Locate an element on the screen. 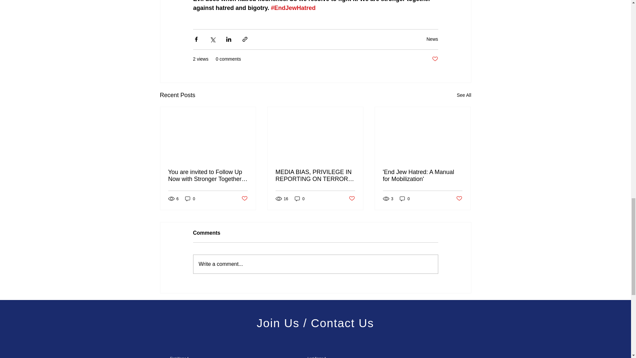 This screenshot has height=358, width=636. Post not marked as liked is located at coordinates (435, 59).